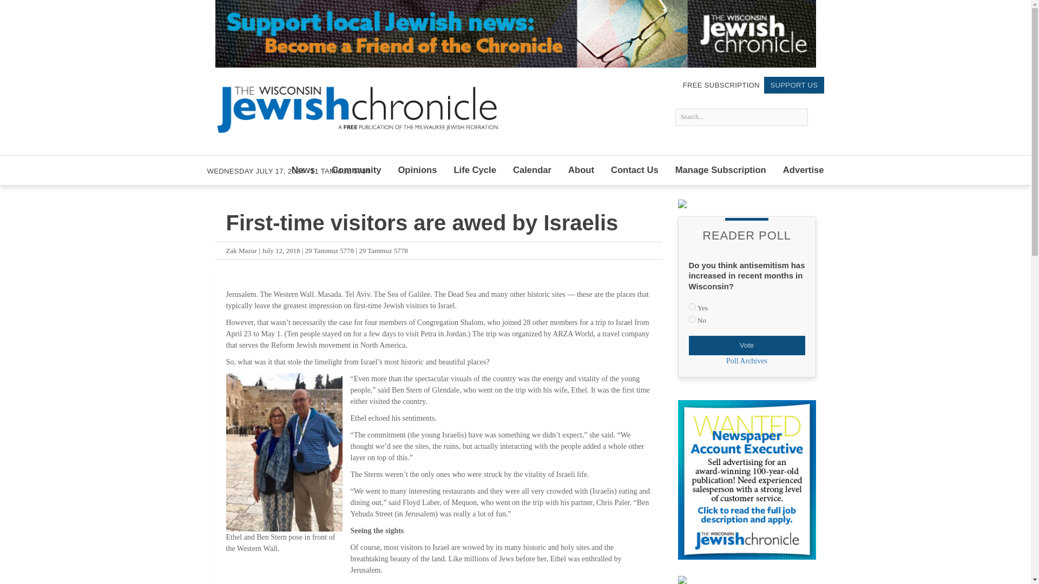 The width and height of the screenshot is (1039, 584). Describe the element at coordinates (746, 345) in the screenshot. I see `Vote` at that location.